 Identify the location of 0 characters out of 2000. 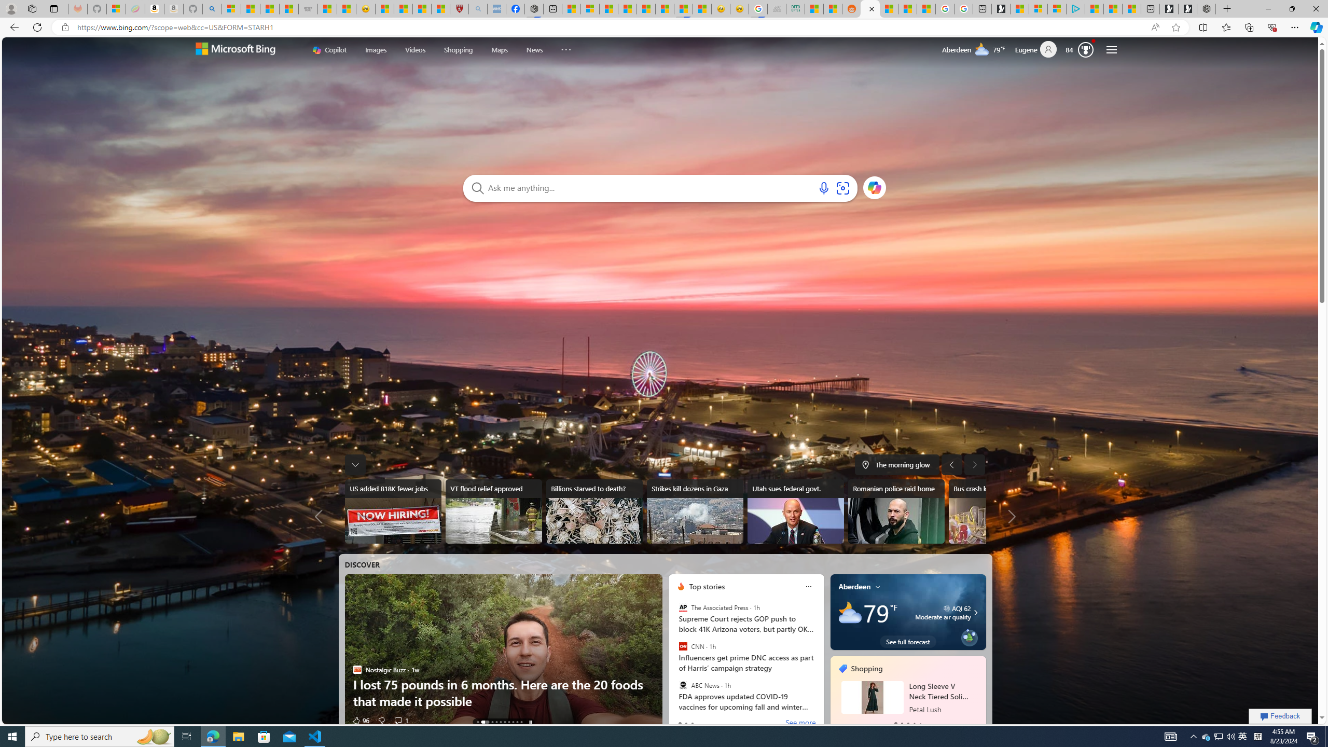
(651, 187).